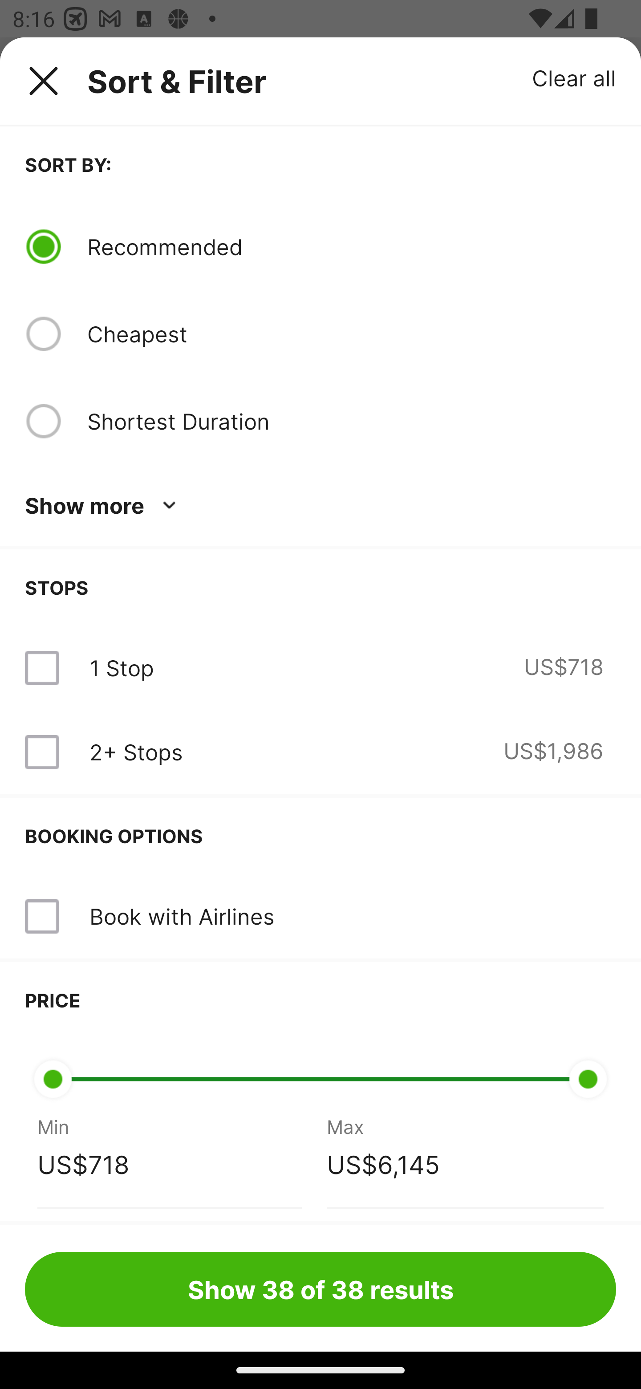 The image size is (641, 1389). Describe the element at coordinates (351, 334) in the screenshot. I see `Cheapest` at that location.